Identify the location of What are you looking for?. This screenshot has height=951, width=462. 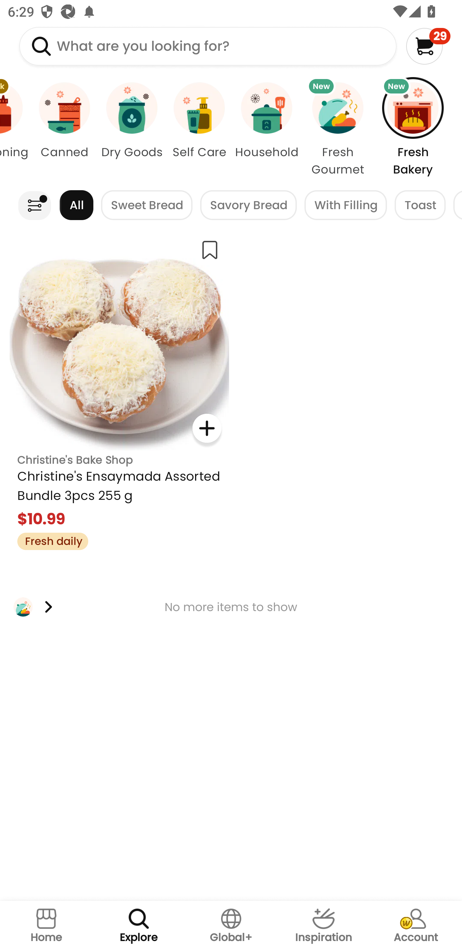
(208, 46).